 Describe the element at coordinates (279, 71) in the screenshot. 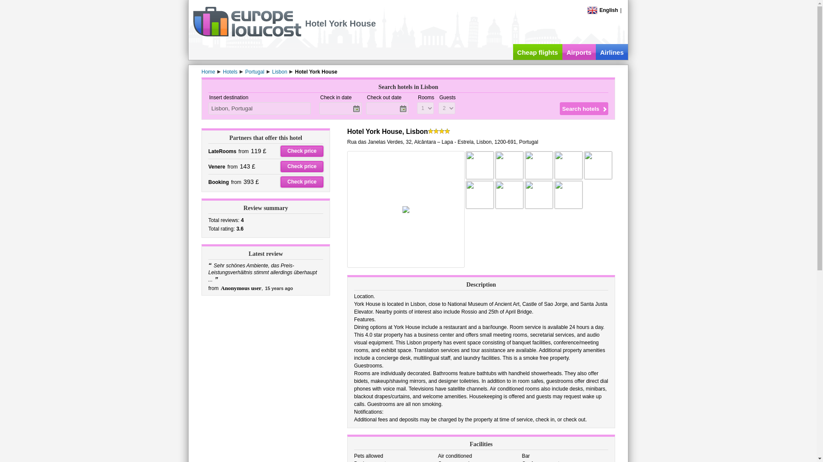

I see `Lisbon` at that location.